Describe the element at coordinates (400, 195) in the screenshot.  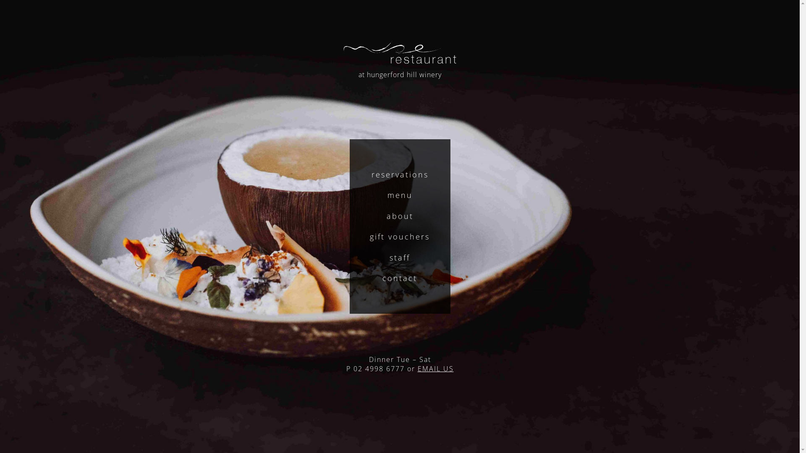
I see `menu` at that location.